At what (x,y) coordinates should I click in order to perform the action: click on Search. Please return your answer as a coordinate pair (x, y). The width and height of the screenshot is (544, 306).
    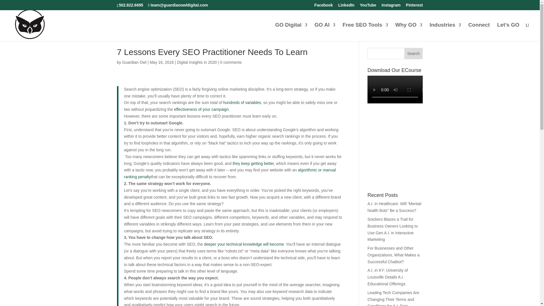
    Looking at the image, I should click on (414, 53).